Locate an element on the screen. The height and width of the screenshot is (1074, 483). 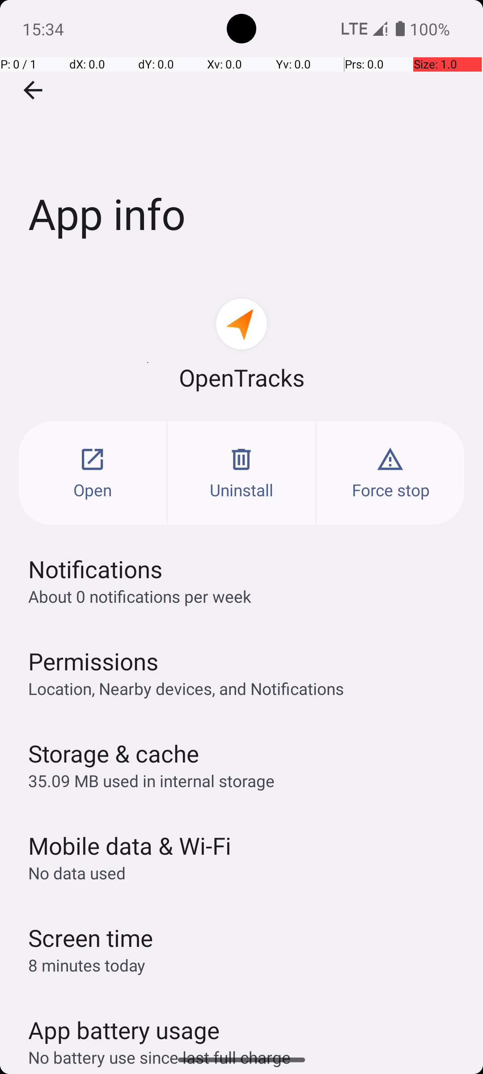
8 minutes today is located at coordinates (87, 965).